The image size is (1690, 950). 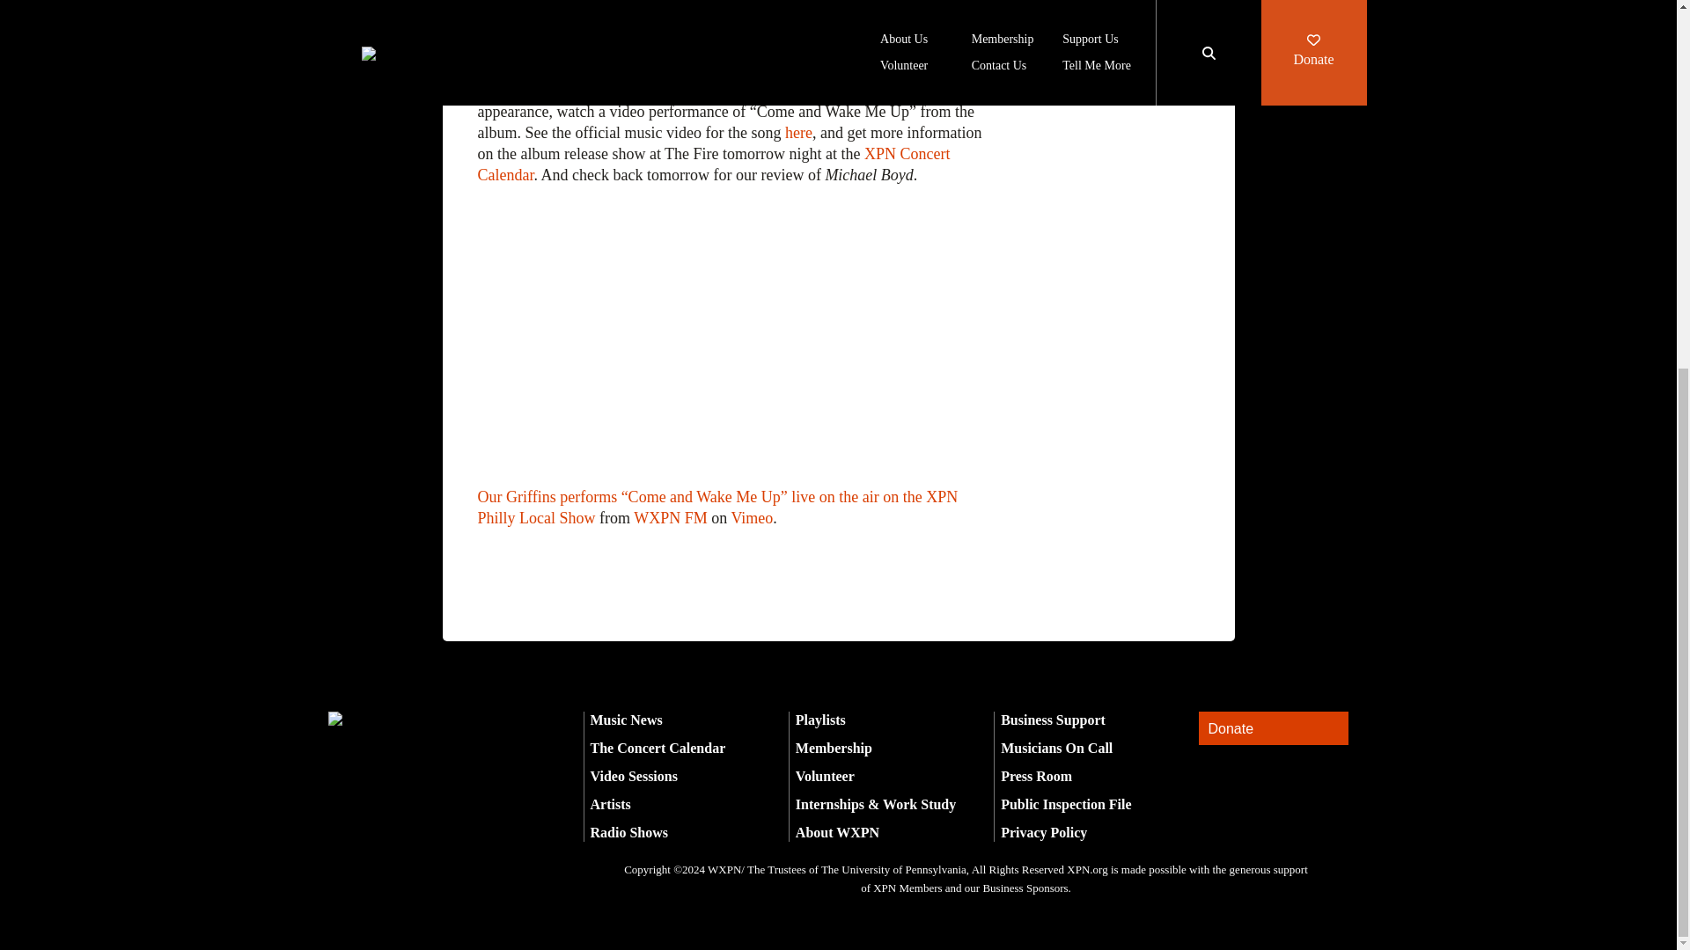 I want to click on Vimeo, so click(x=751, y=517).